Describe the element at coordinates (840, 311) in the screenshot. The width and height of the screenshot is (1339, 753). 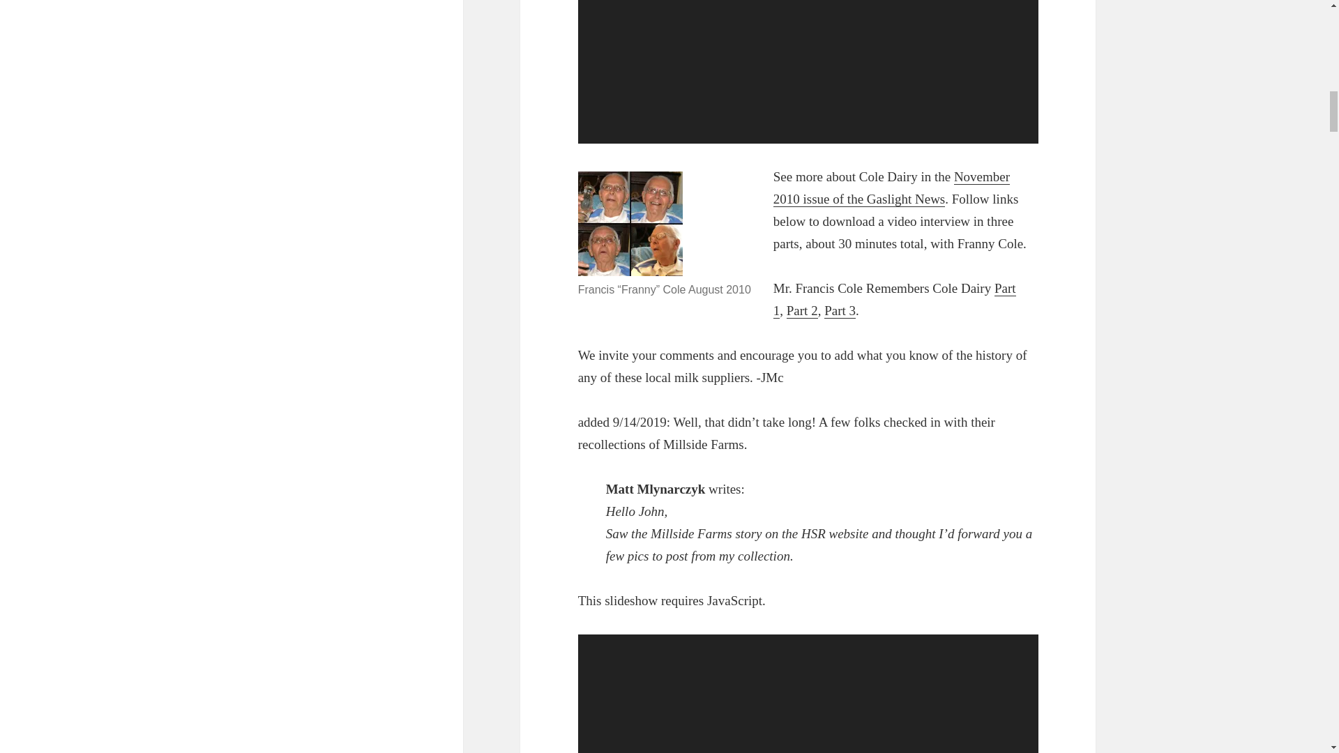
I see `Part 3` at that location.